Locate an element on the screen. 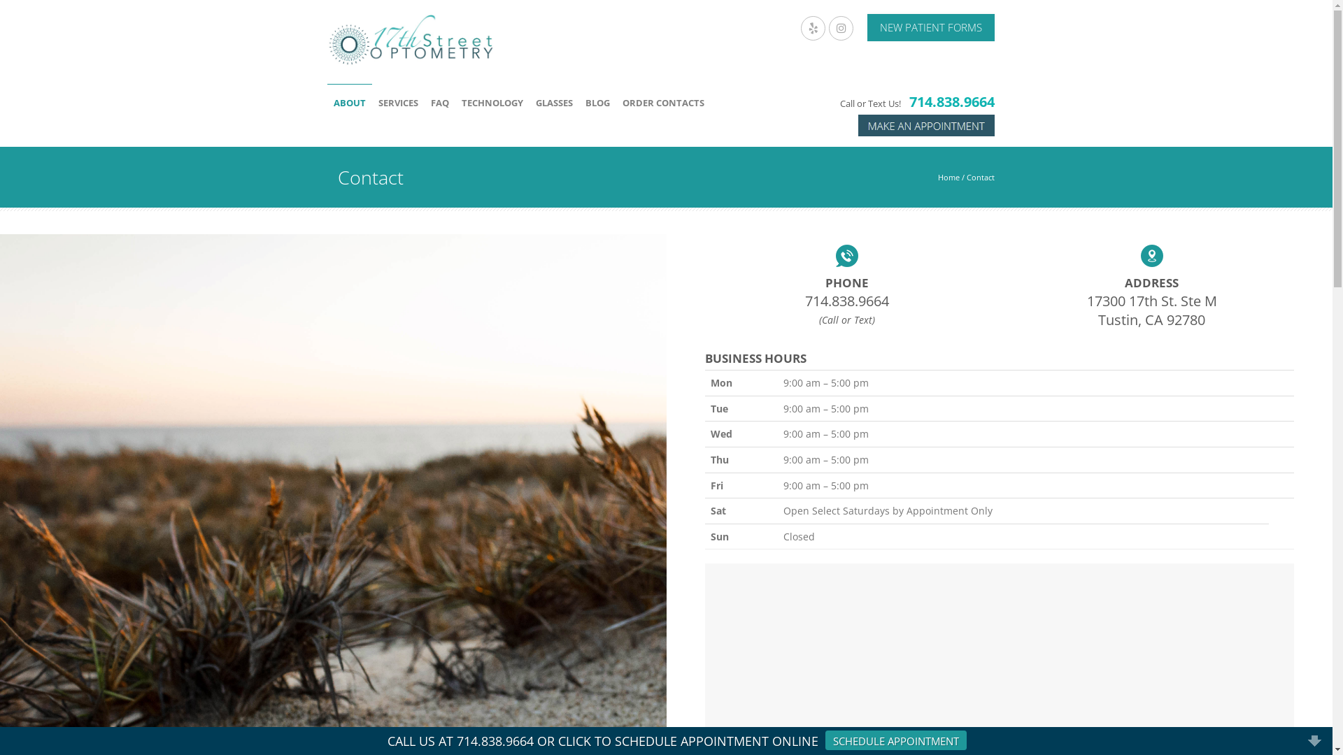 This screenshot has height=755, width=1343. NEW PATIENT FORMS is located at coordinates (931, 28).